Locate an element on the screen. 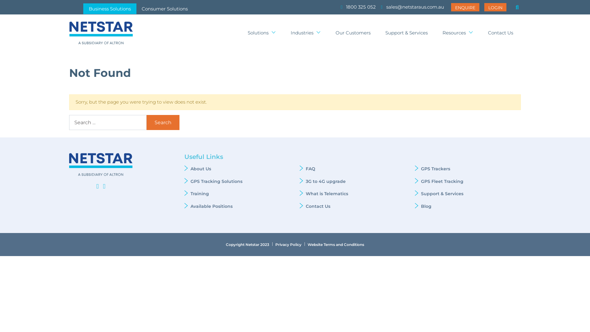 Image resolution: width=590 pixels, height=332 pixels. GPS Fleet Tracking  is located at coordinates (443, 181).